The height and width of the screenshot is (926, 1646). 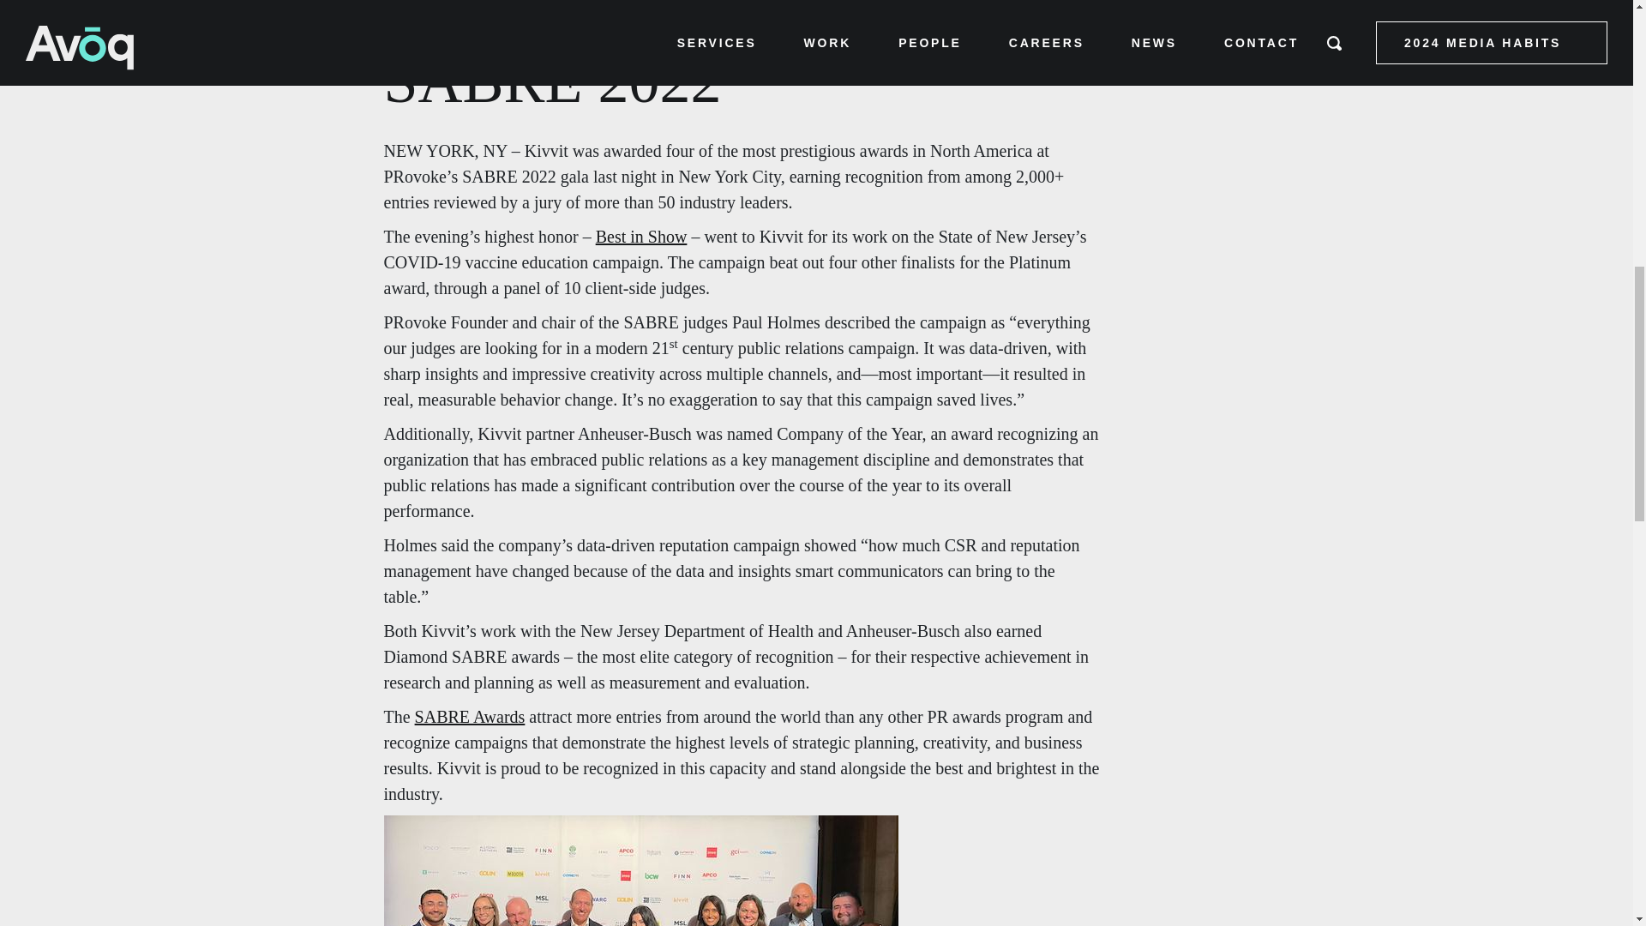 What do you see at coordinates (641, 237) in the screenshot?
I see `Best in Show` at bounding box center [641, 237].